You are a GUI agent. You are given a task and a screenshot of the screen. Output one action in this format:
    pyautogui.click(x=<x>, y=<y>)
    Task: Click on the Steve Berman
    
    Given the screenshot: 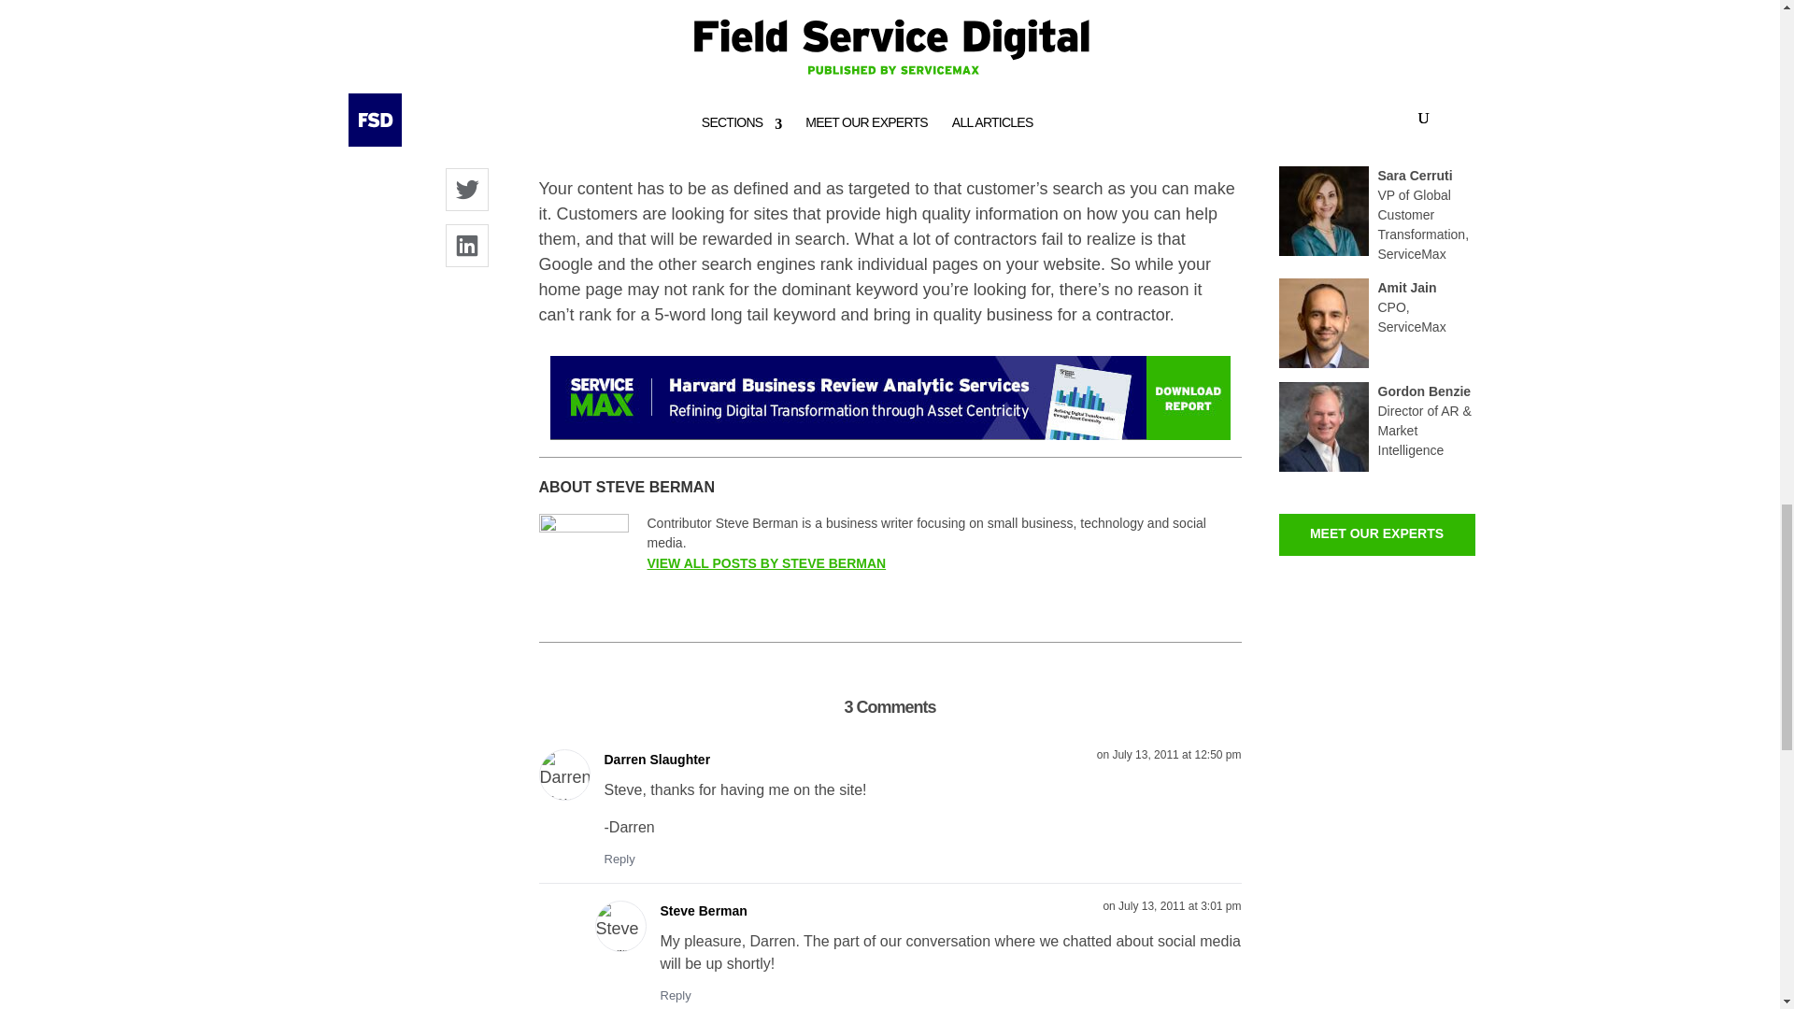 What is the action you would take?
    pyautogui.click(x=703, y=912)
    